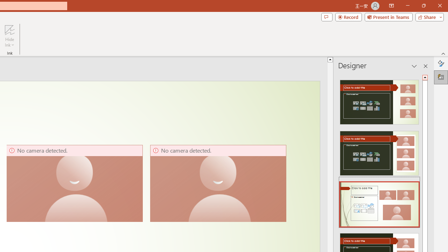  Describe the element at coordinates (218, 183) in the screenshot. I see `Camera 3, No camera detected.` at that location.